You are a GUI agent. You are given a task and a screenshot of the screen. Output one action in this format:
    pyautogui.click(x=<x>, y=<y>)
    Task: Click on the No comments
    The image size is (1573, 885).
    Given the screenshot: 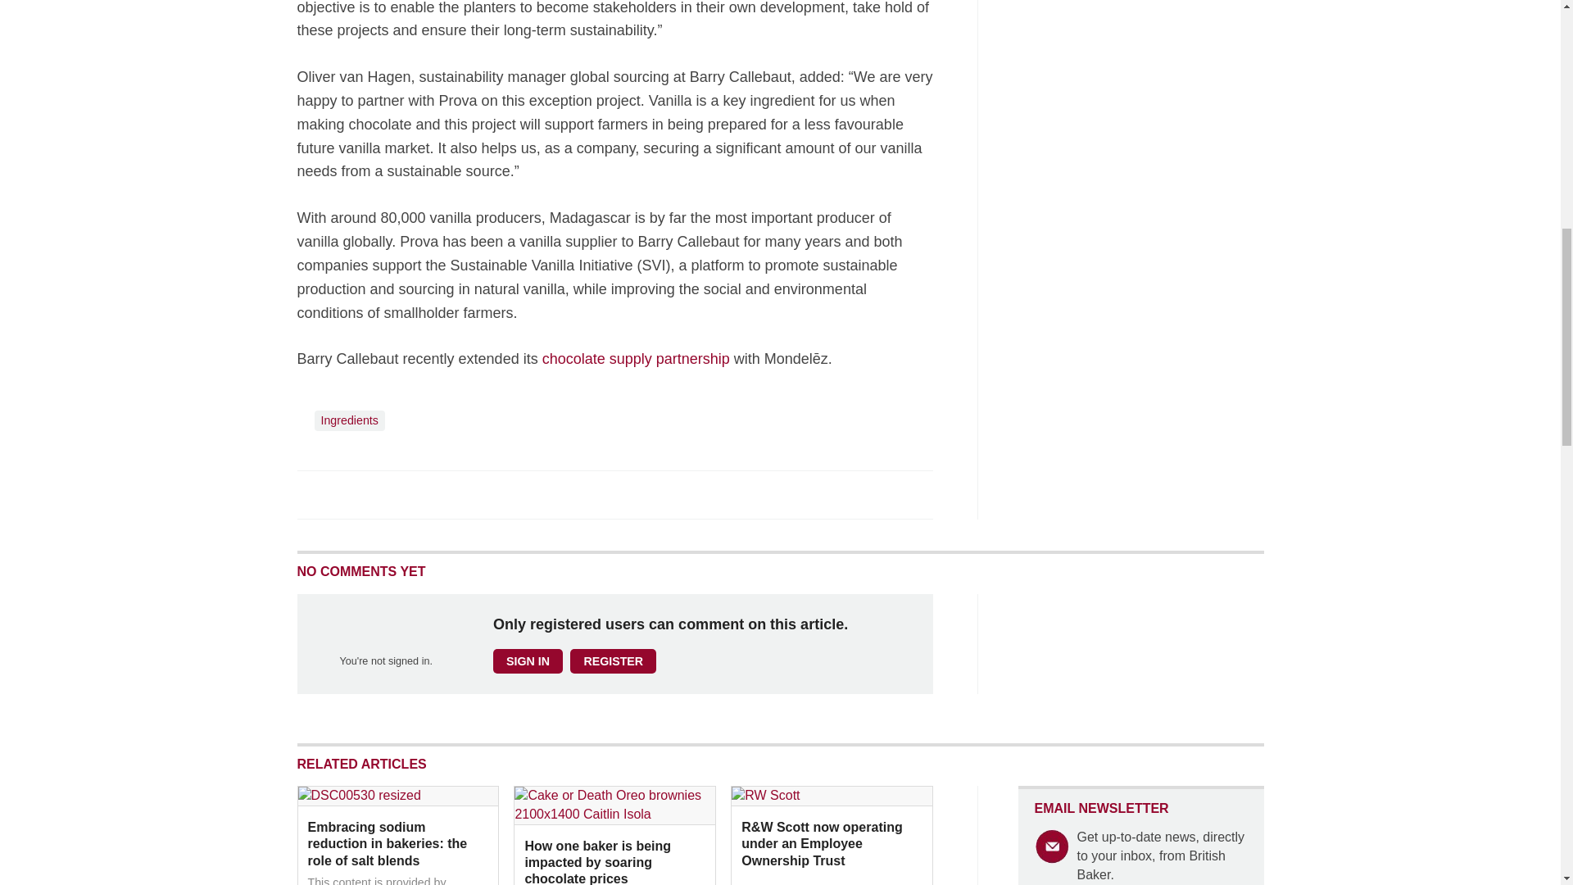 What is the action you would take?
    pyautogui.click(x=908, y=503)
    